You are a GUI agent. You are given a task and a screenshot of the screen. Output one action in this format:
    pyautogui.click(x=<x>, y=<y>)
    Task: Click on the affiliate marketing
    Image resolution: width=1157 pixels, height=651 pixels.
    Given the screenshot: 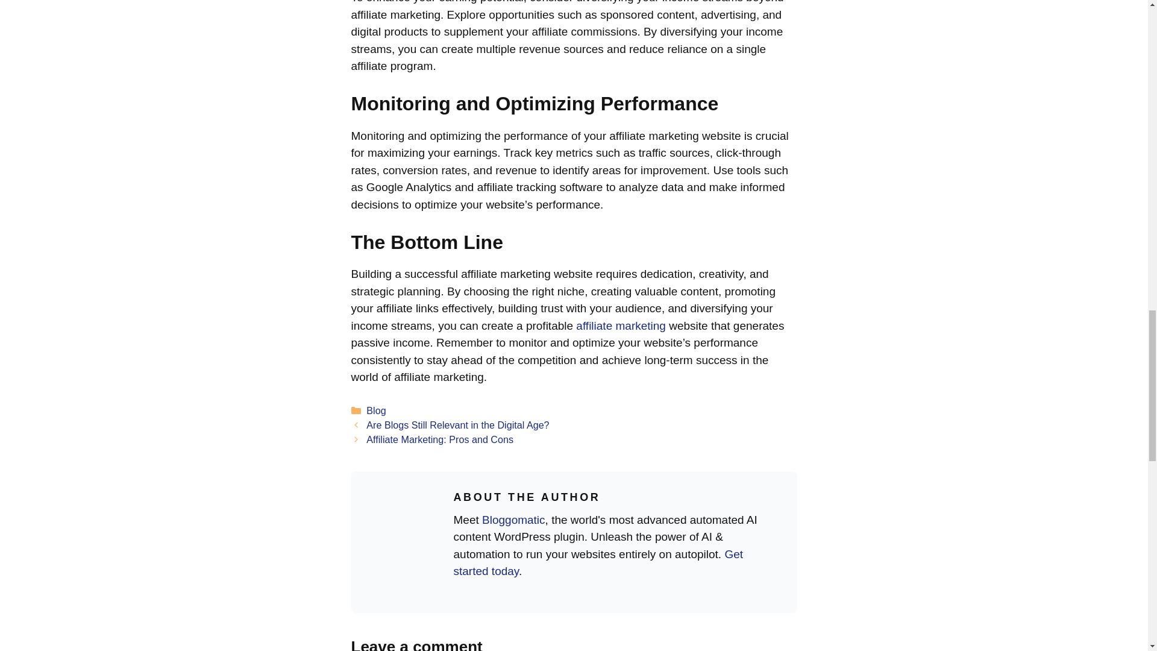 What is the action you would take?
    pyautogui.click(x=621, y=325)
    